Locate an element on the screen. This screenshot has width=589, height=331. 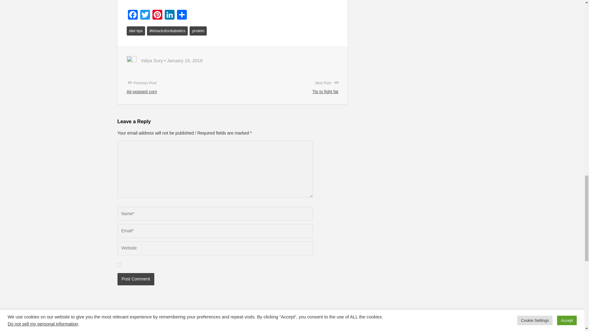
Tip to fight fat is located at coordinates (325, 91).